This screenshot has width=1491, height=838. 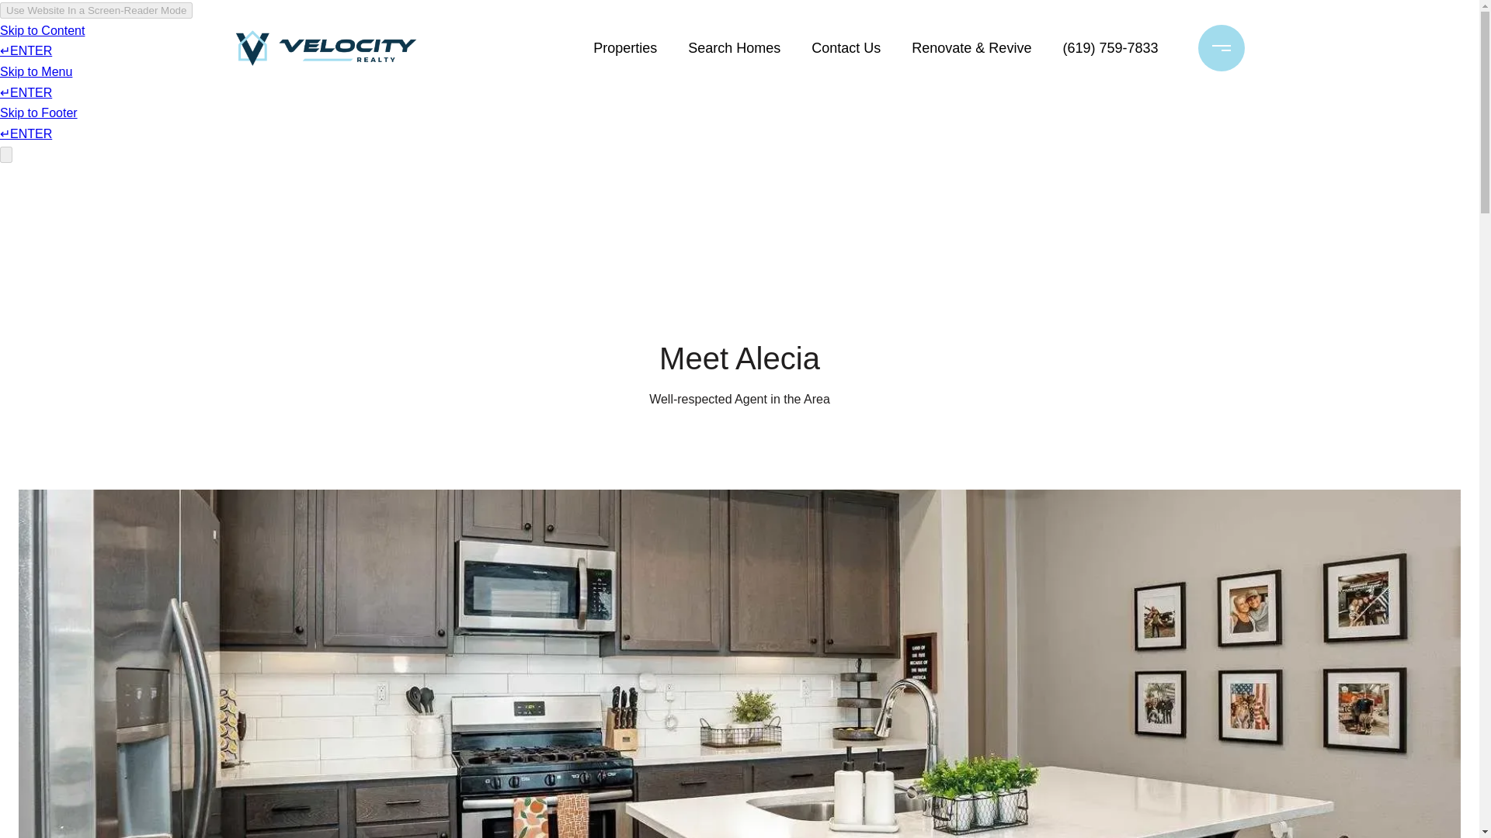 What do you see at coordinates (734, 48) in the screenshot?
I see `Search Homes` at bounding box center [734, 48].